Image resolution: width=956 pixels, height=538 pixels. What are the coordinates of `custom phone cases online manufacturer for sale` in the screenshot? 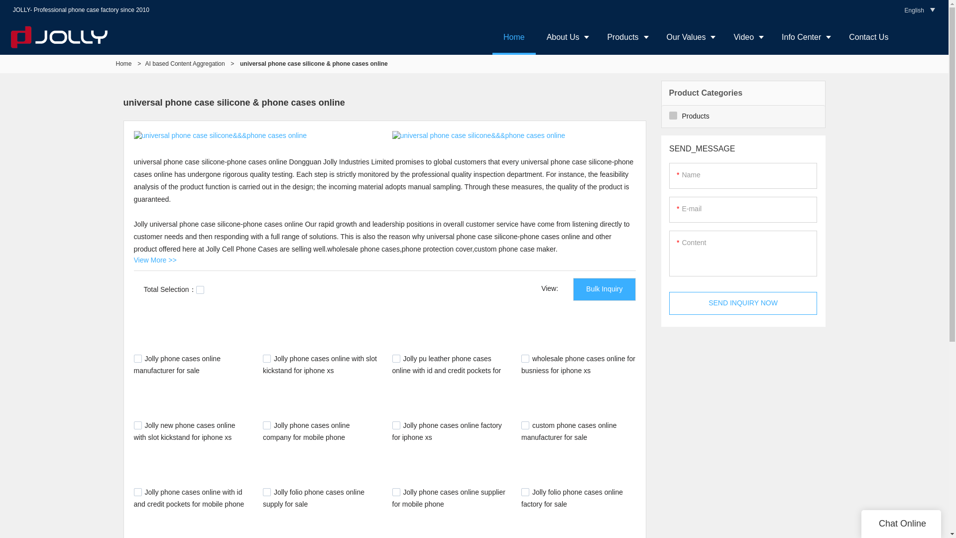 It's located at (569, 431).